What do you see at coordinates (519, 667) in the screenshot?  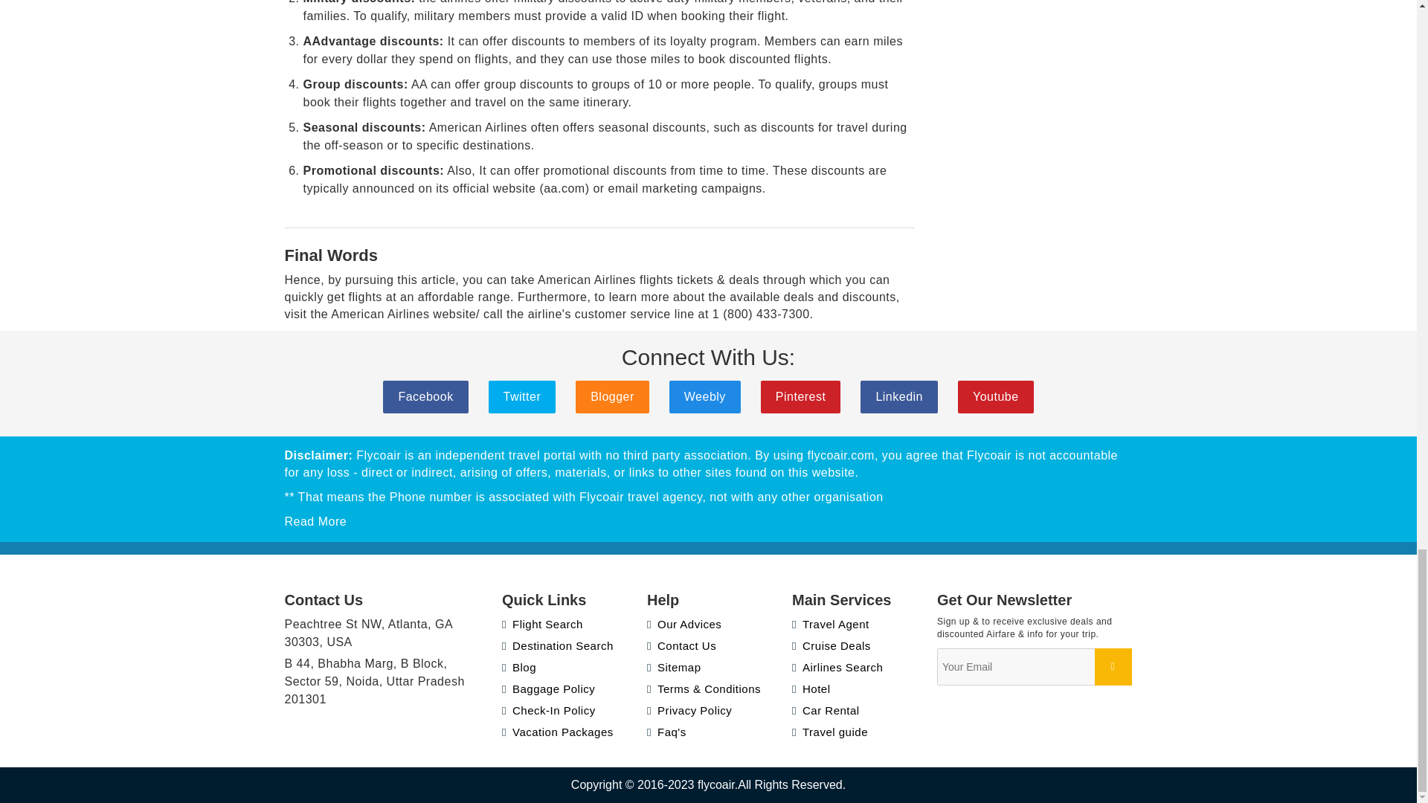 I see `Blog` at bounding box center [519, 667].